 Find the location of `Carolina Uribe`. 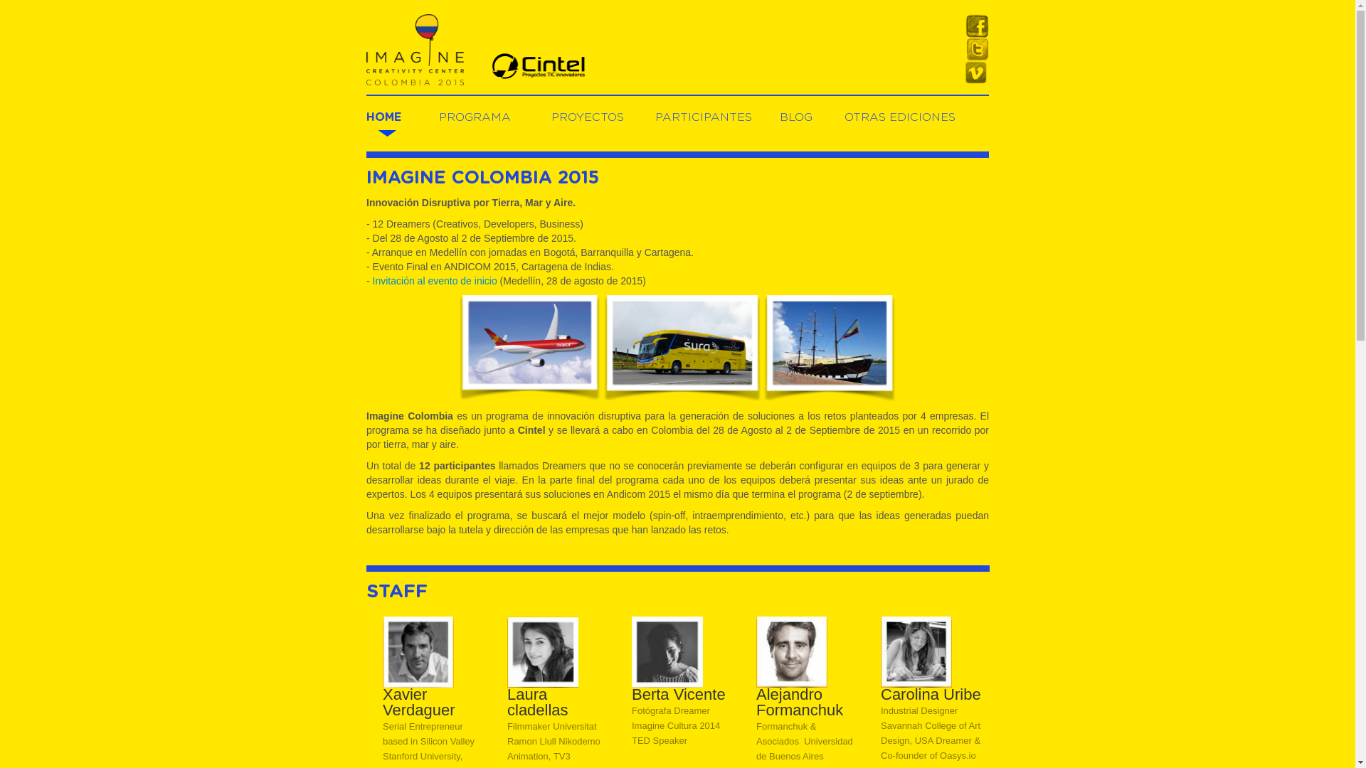

Carolina Uribe is located at coordinates (916, 651).